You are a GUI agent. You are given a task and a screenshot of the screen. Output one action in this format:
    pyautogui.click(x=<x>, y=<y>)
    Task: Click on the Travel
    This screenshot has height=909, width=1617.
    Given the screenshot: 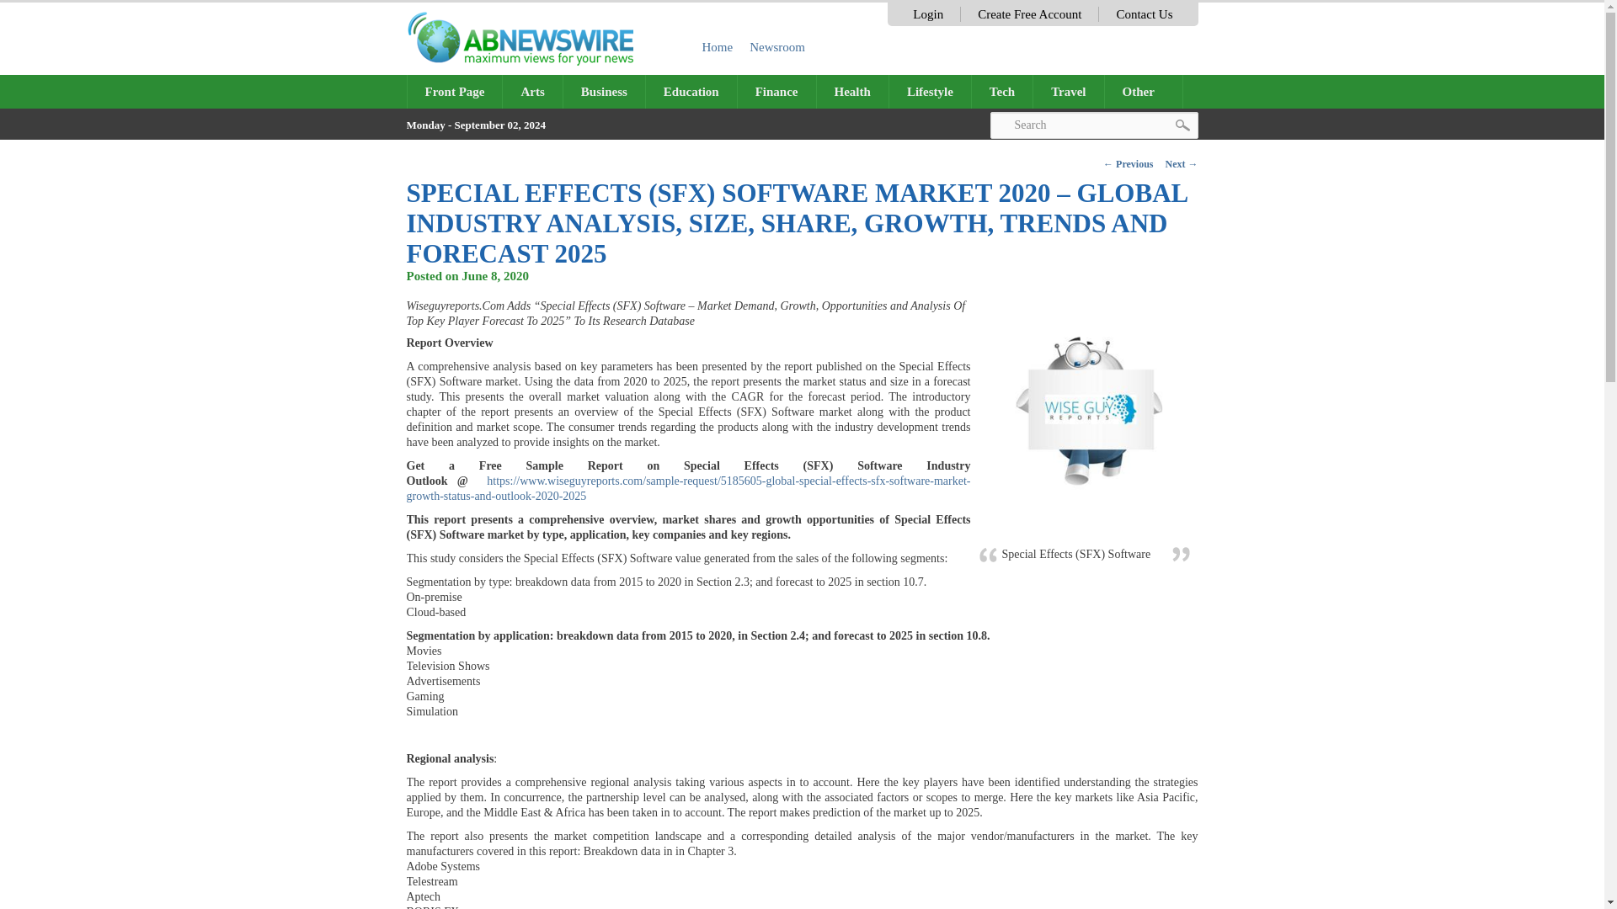 What is the action you would take?
    pyautogui.click(x=1068, y=91)
    